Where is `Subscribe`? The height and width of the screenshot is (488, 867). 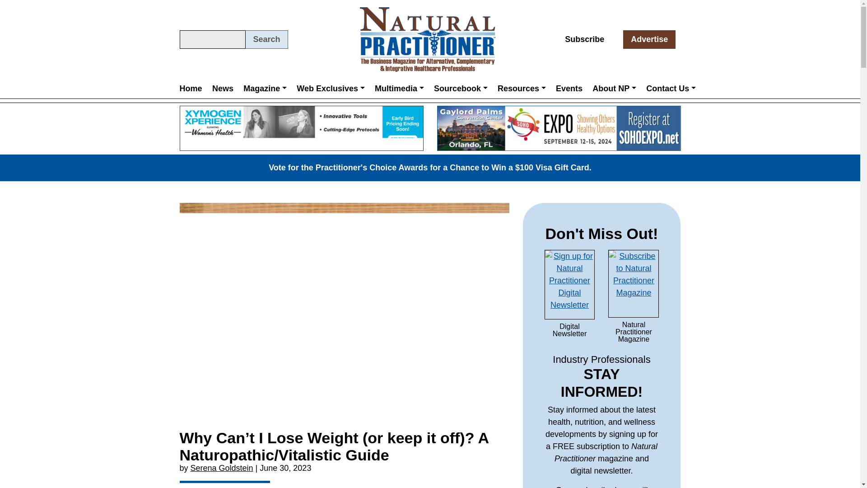 Subscribe is located at coordinates (584, 39).